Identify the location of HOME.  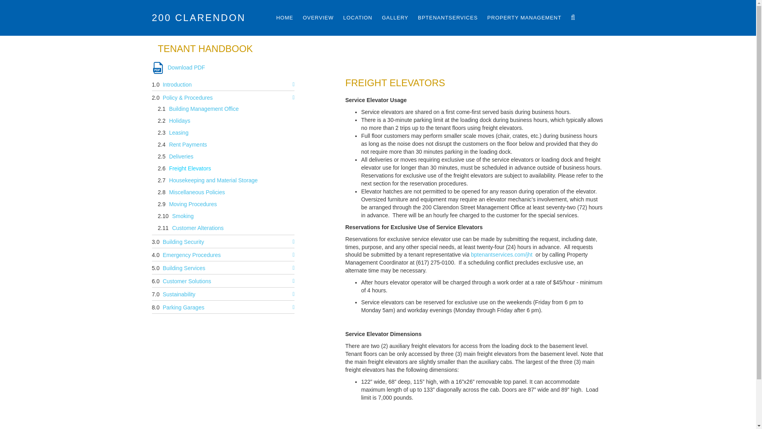
(285, 17).